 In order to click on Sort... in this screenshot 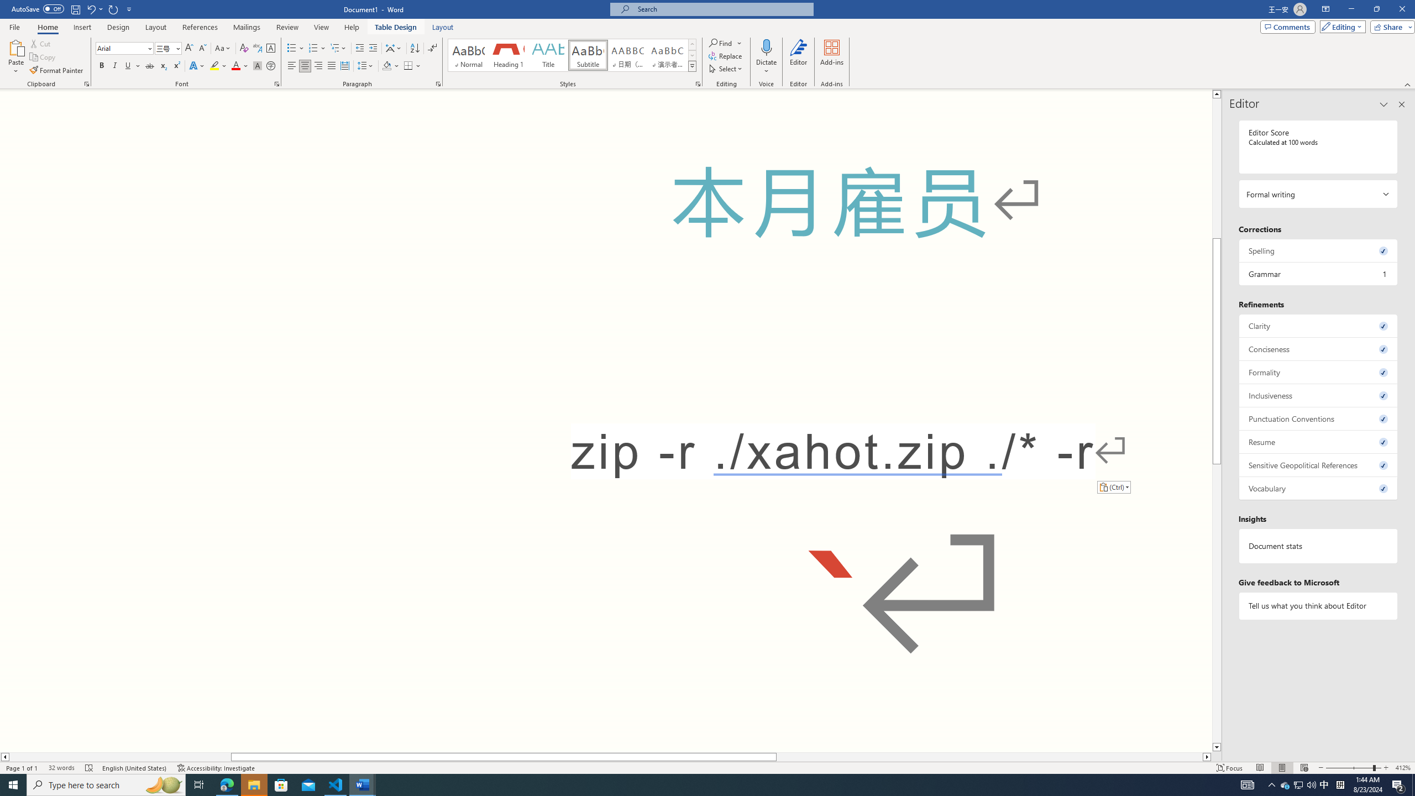, I will do `click(415, 49)`.